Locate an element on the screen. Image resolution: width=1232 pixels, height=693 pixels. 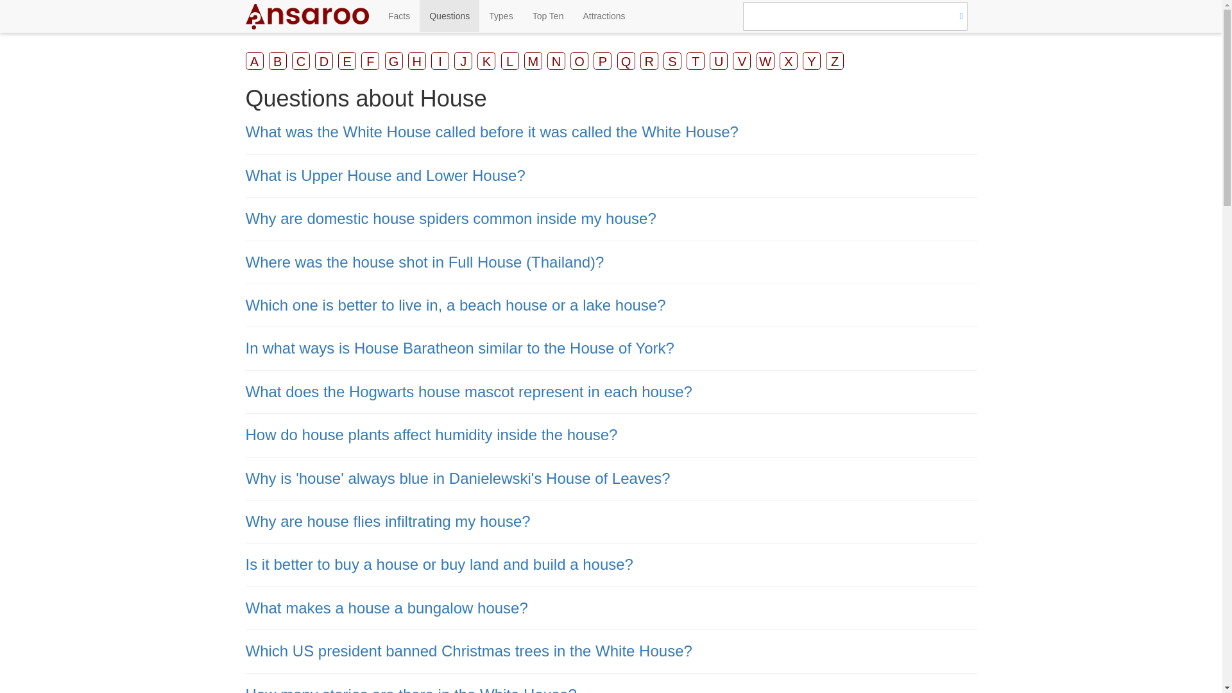
Why are domestic house spiders common inside my house? is located at coordinates (450, 218).